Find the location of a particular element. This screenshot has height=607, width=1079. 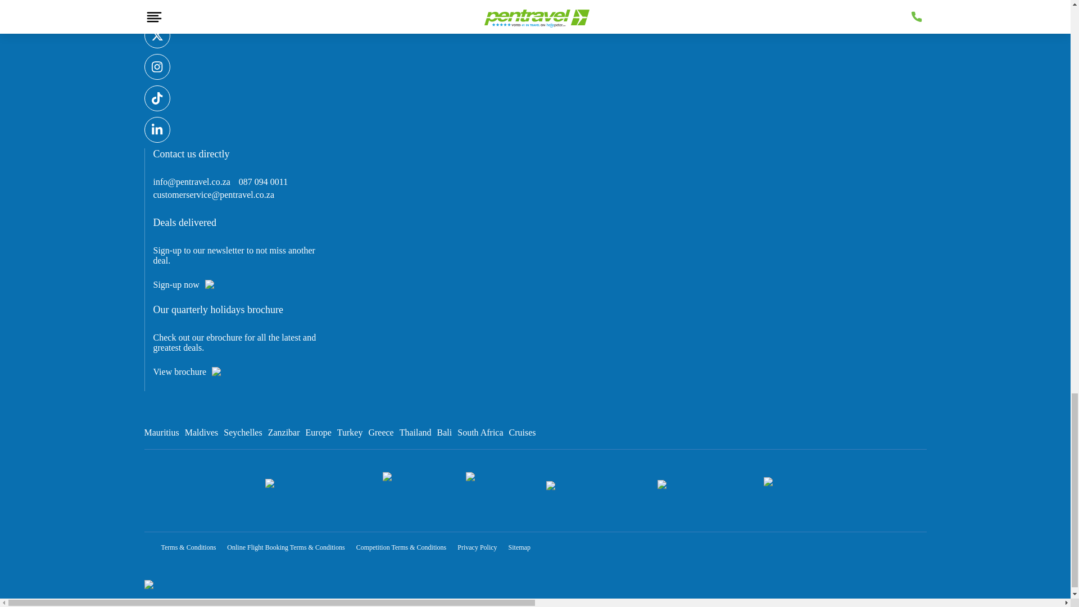

Europe is located at coordinates (318, 432).